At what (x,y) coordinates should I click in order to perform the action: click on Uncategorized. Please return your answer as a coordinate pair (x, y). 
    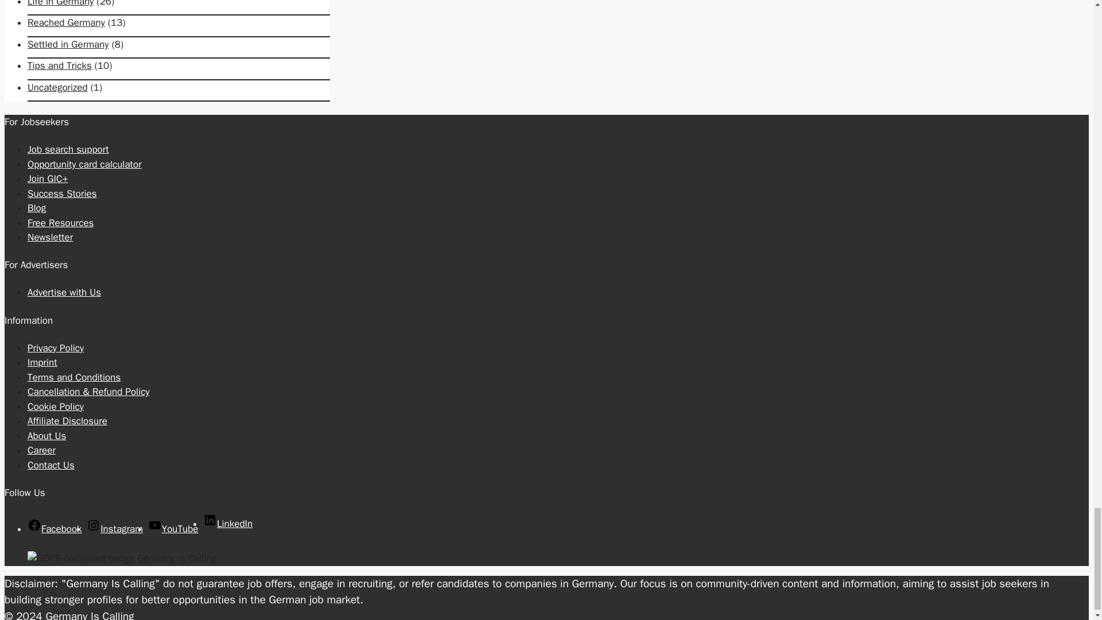
    Looking at the image, I should click on (57, 87).